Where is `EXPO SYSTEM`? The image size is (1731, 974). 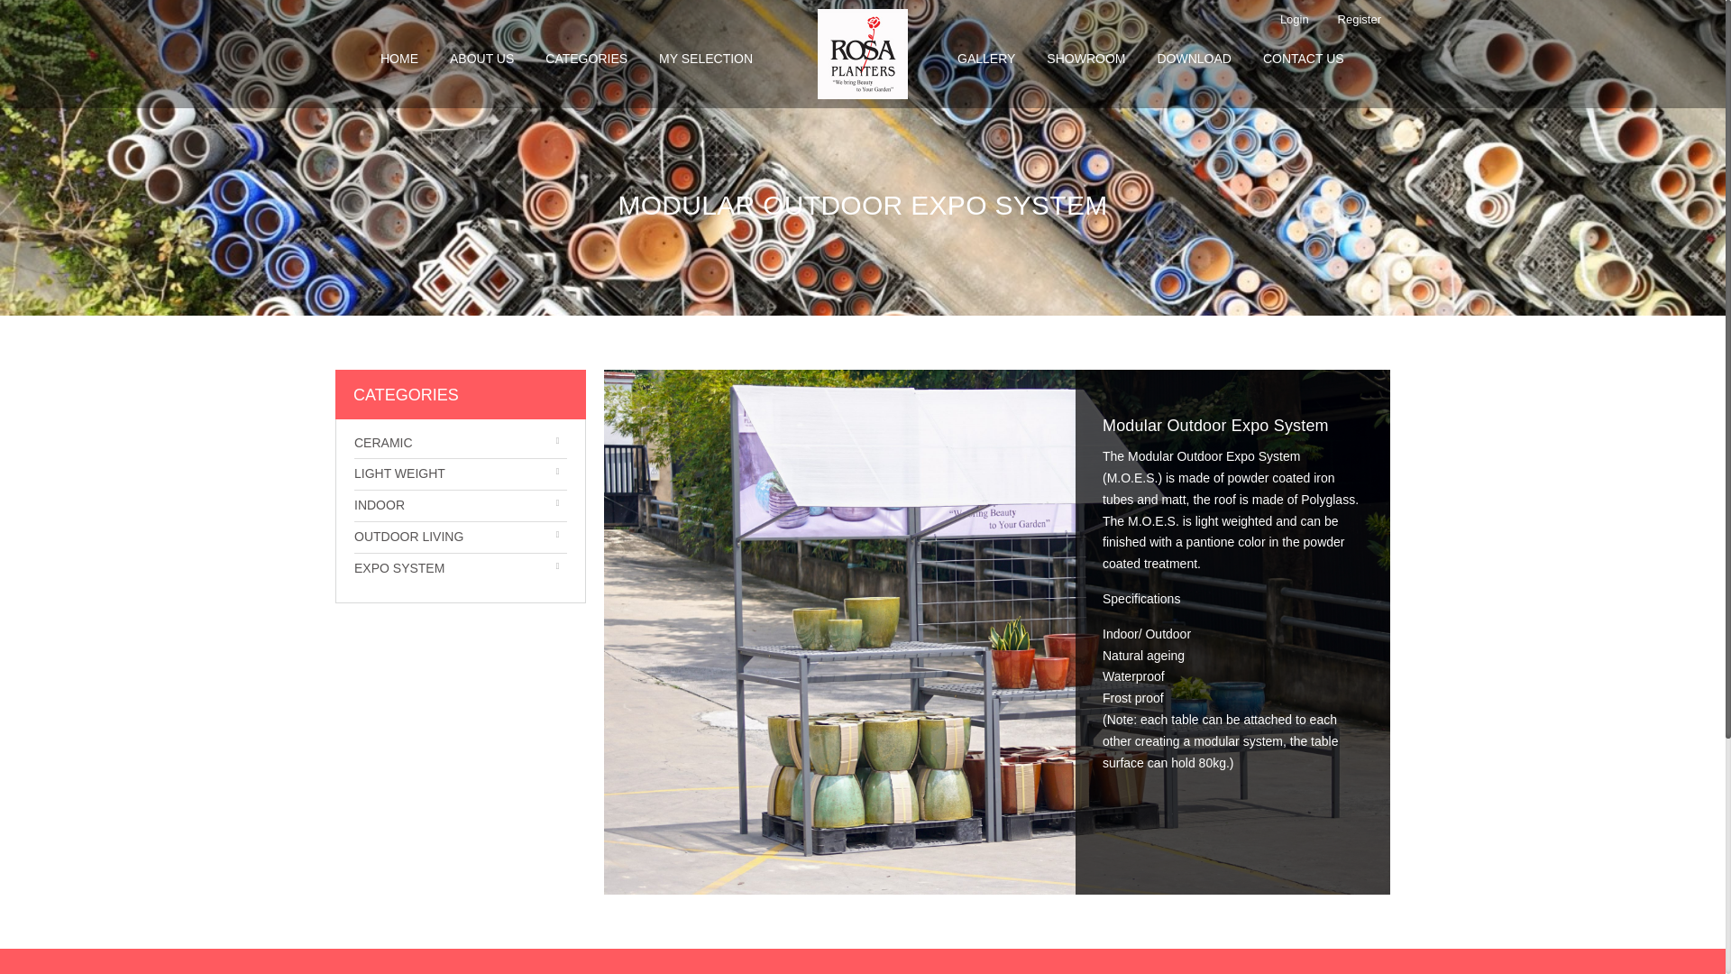 EXPO SYSTEM is located at coordinates (399, 568).